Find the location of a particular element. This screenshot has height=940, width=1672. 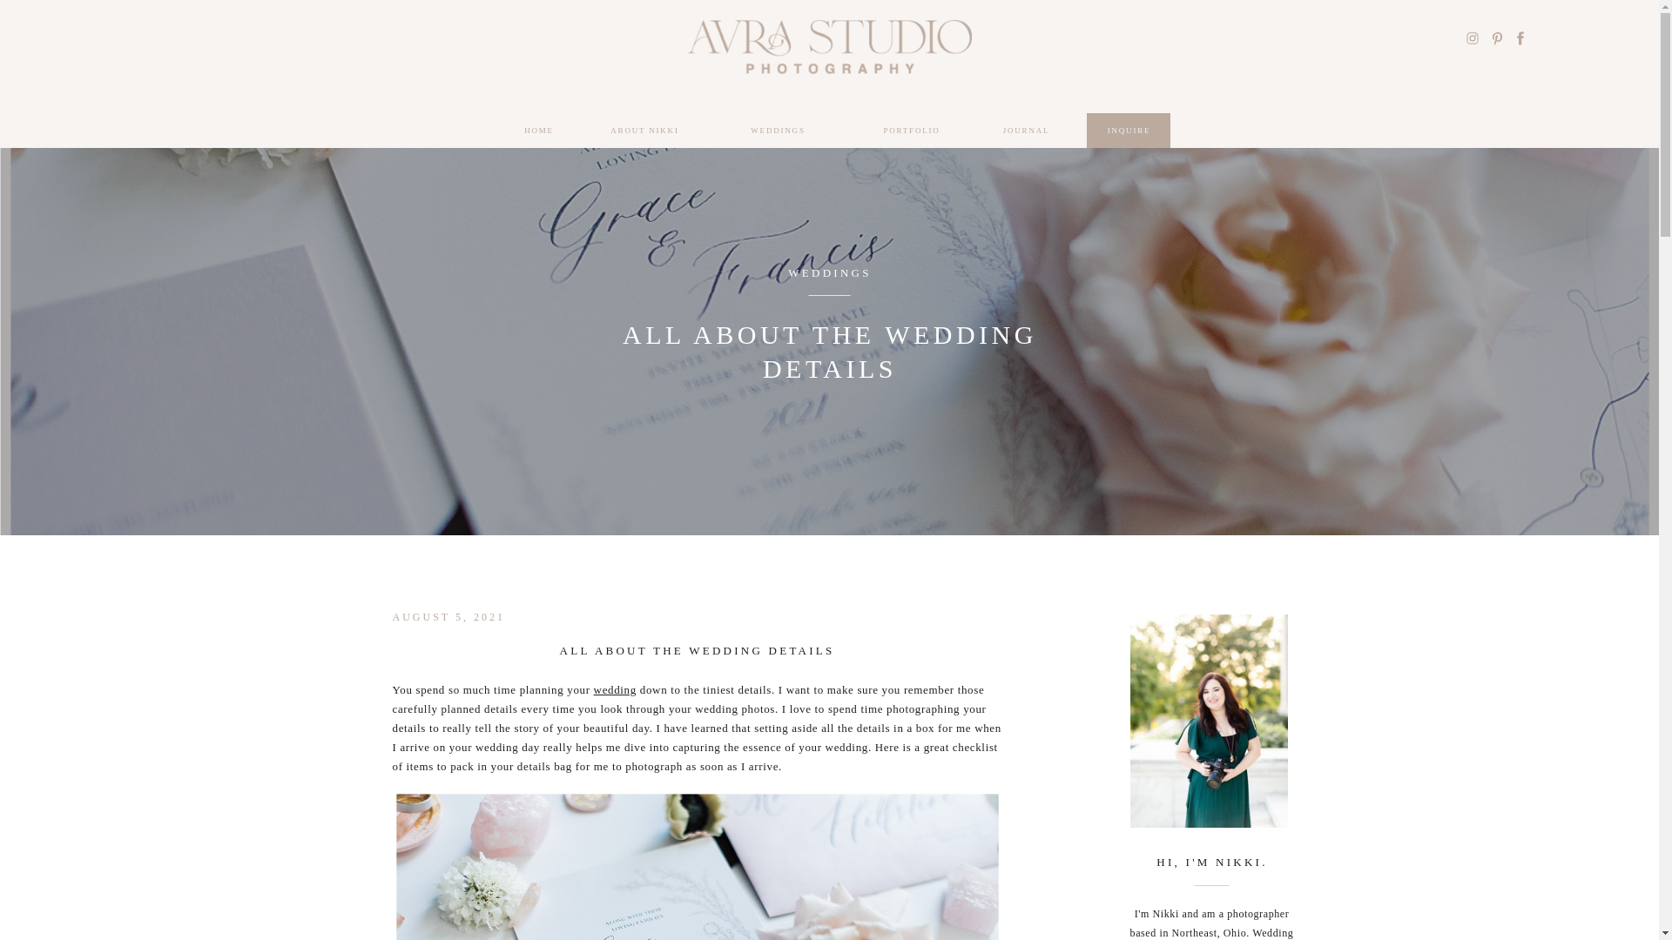

HOME is located at coordinates (538, 131).